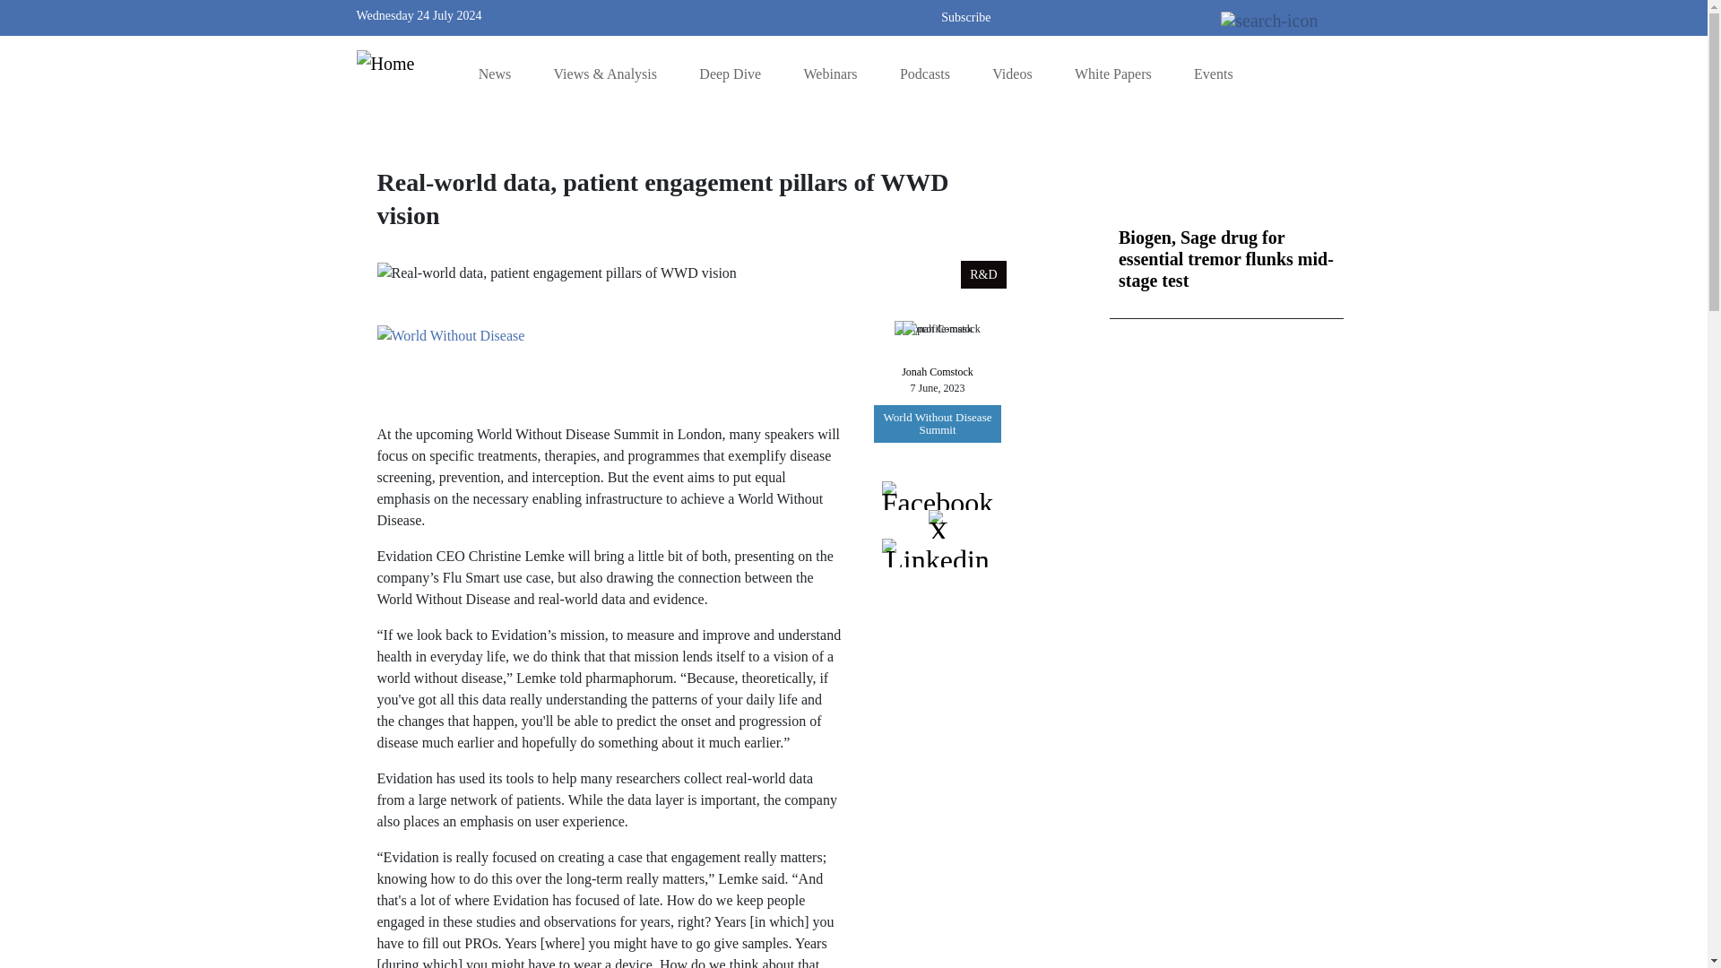 This screenshot has height=968, width=1721. I want to click on News, so click(495, 73).